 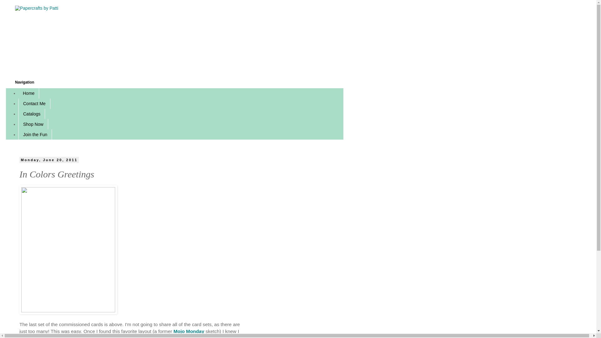 What do you see at coordinates (34, 104) in the screenshot?
I see `Contact Me` at bounding box center [34, 104].